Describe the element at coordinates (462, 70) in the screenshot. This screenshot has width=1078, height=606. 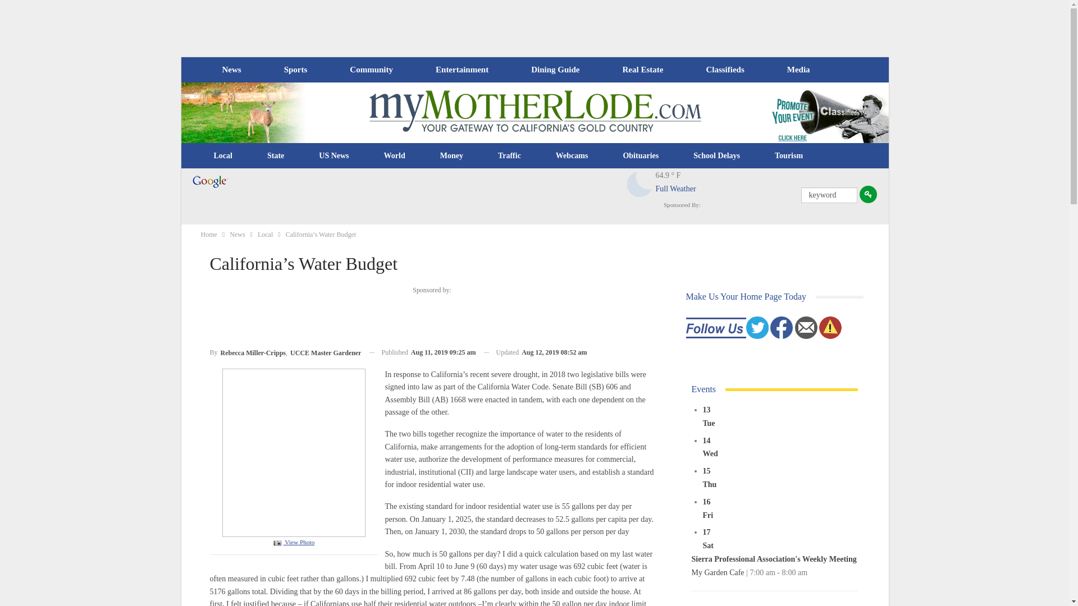
I see `Entertainment` at that location.